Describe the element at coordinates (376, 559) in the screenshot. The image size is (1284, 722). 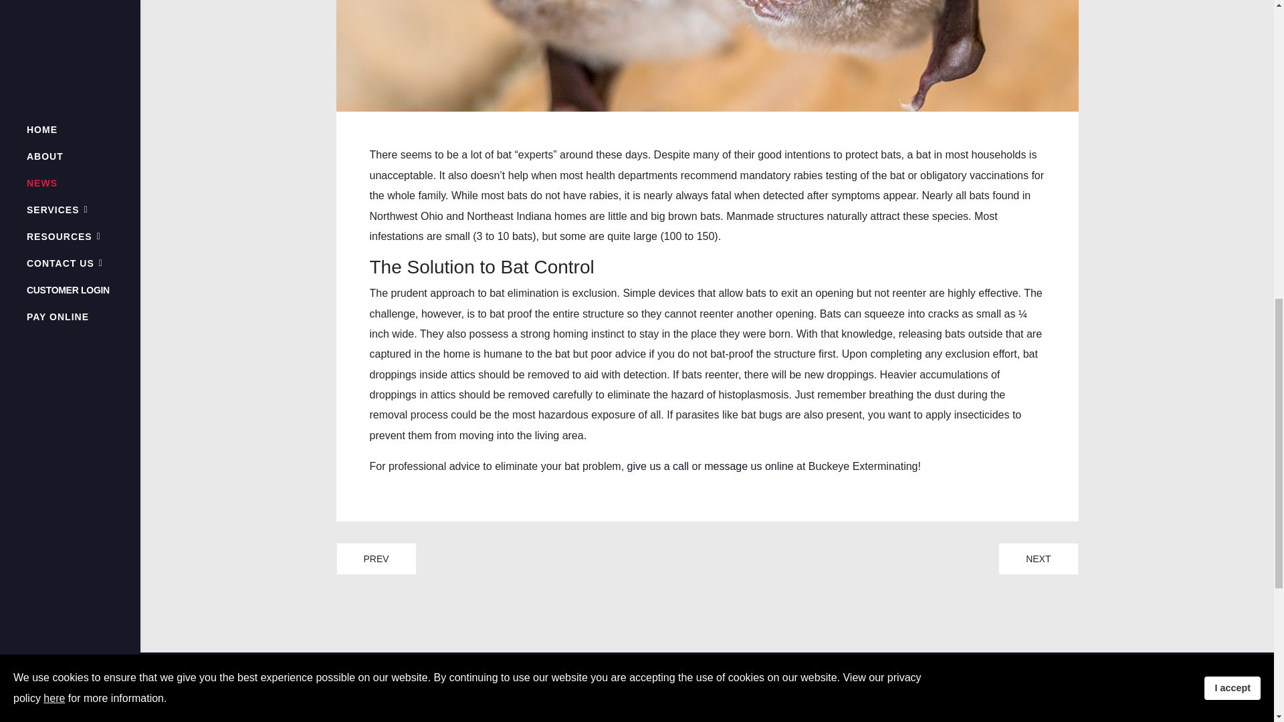
I see `PREV` at that location.